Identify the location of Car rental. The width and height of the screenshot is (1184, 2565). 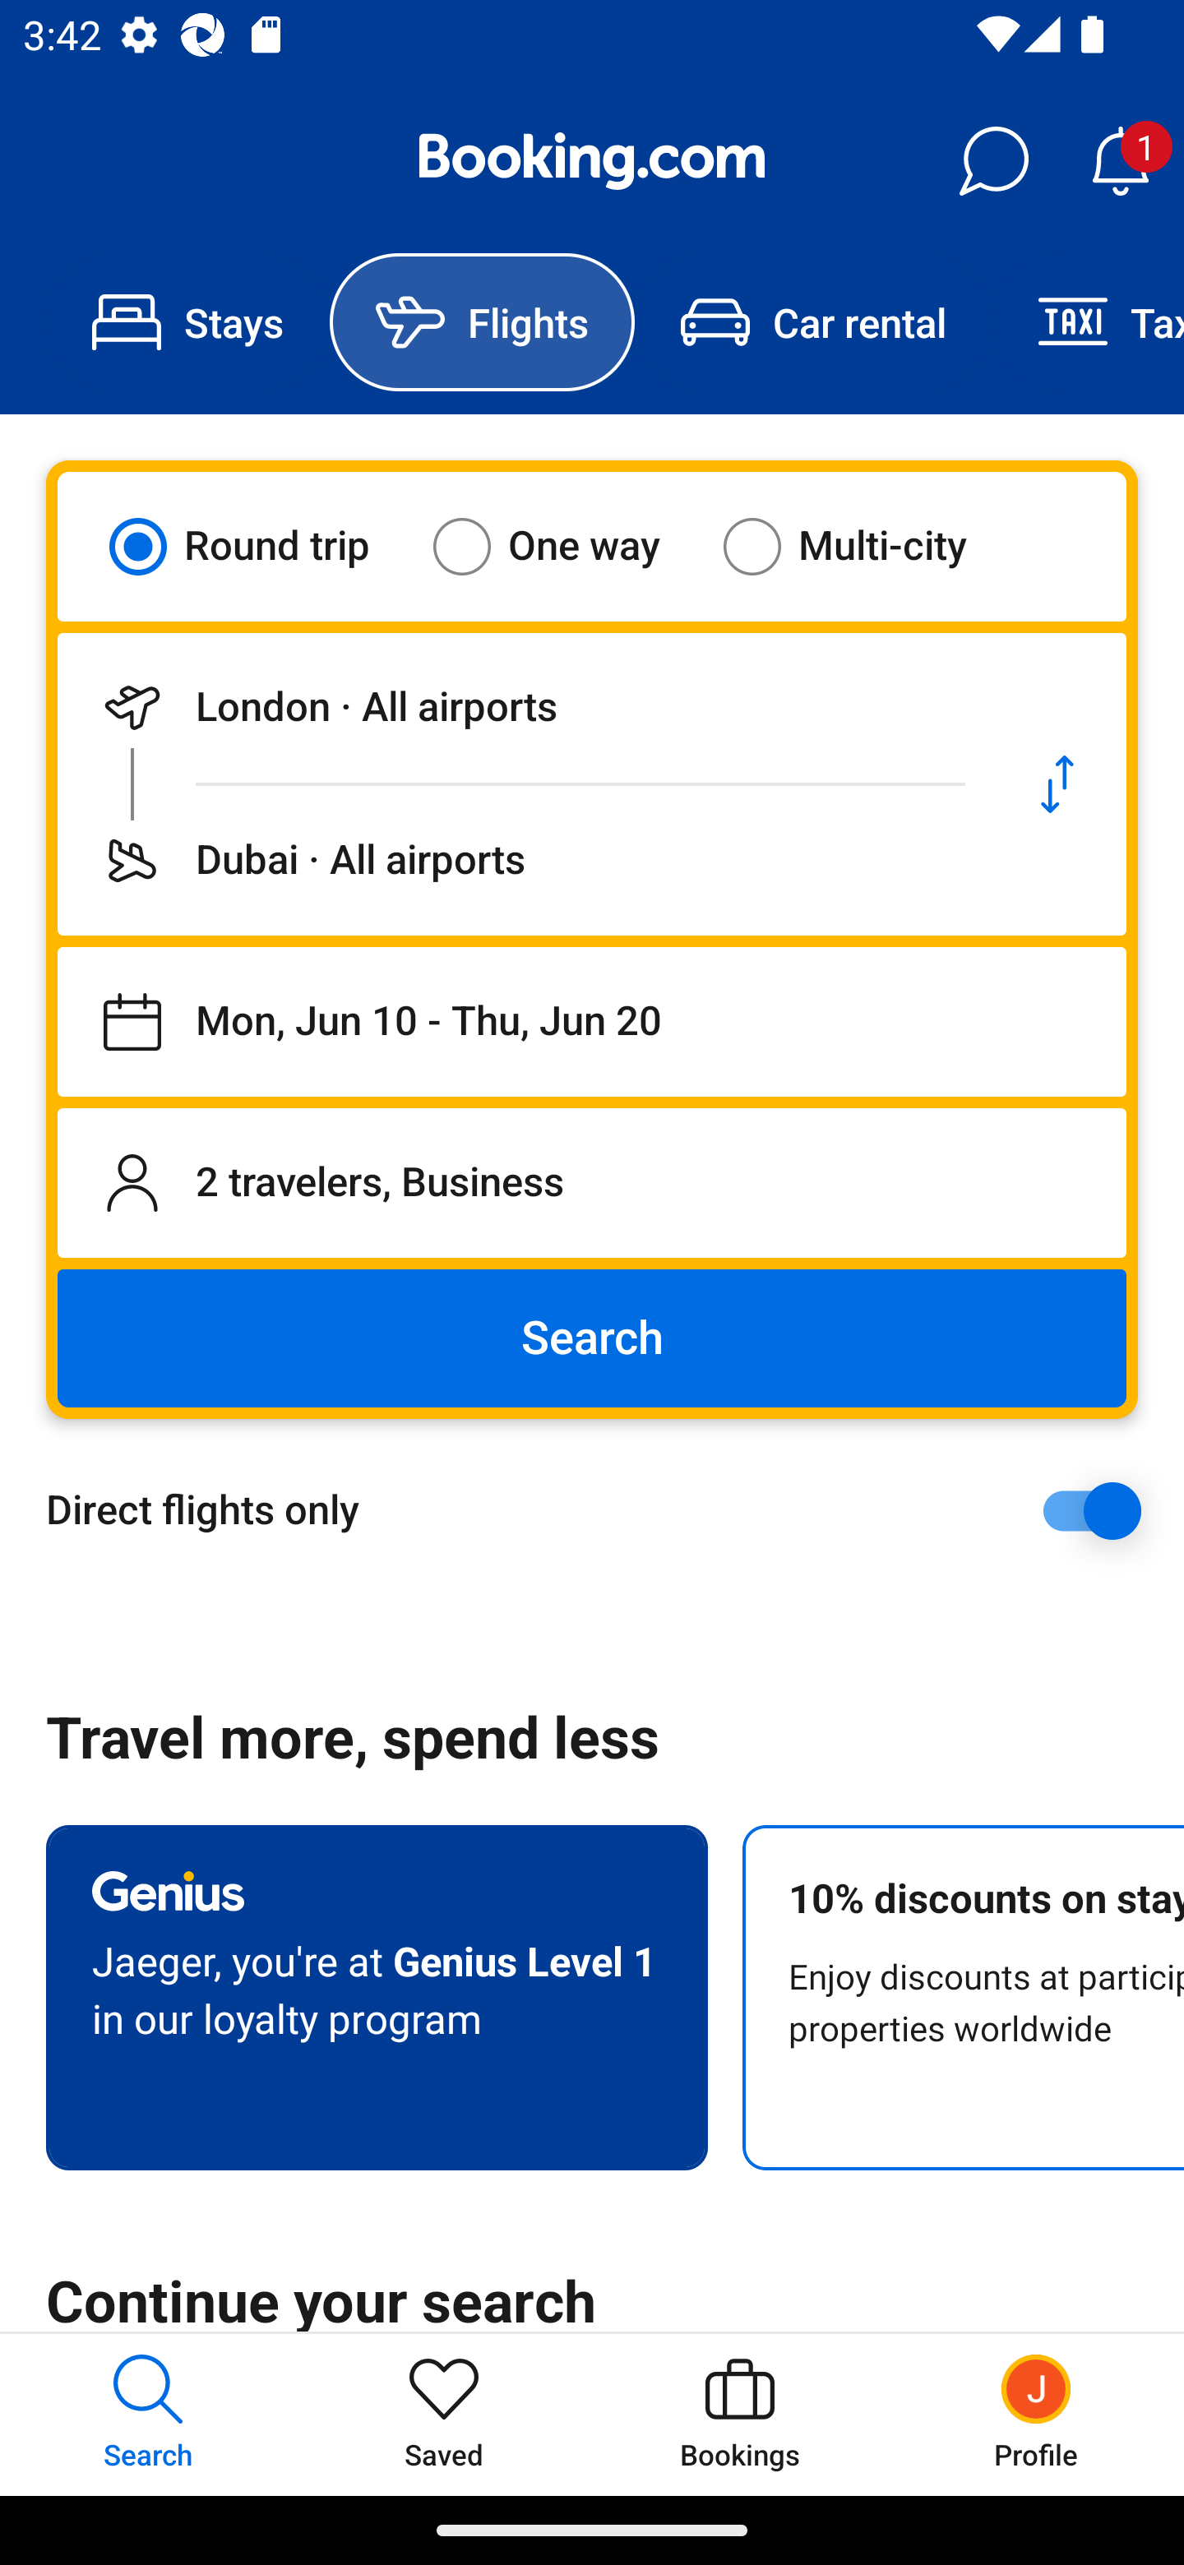
(812, 322).